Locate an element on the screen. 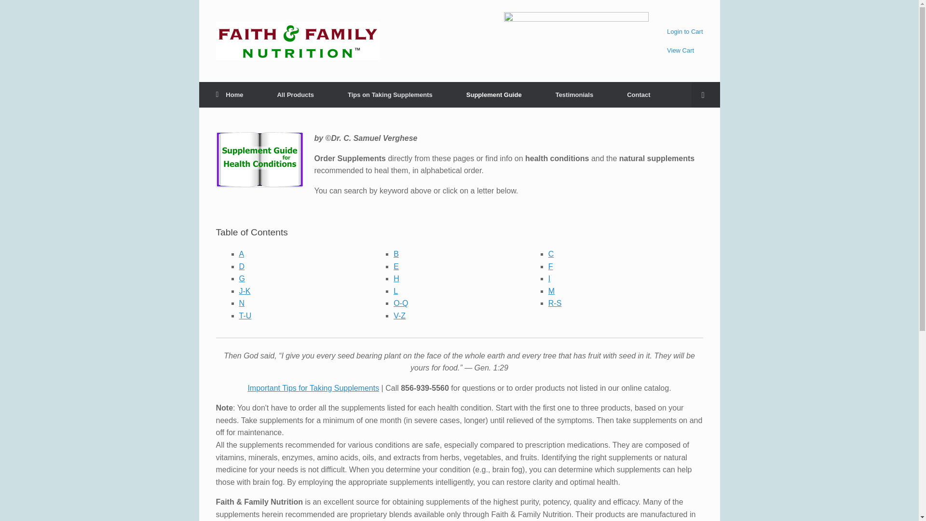 The height and width of the screenshot is (521, 926). Tips for Taking Supplements is located at coordinates (313, 388).